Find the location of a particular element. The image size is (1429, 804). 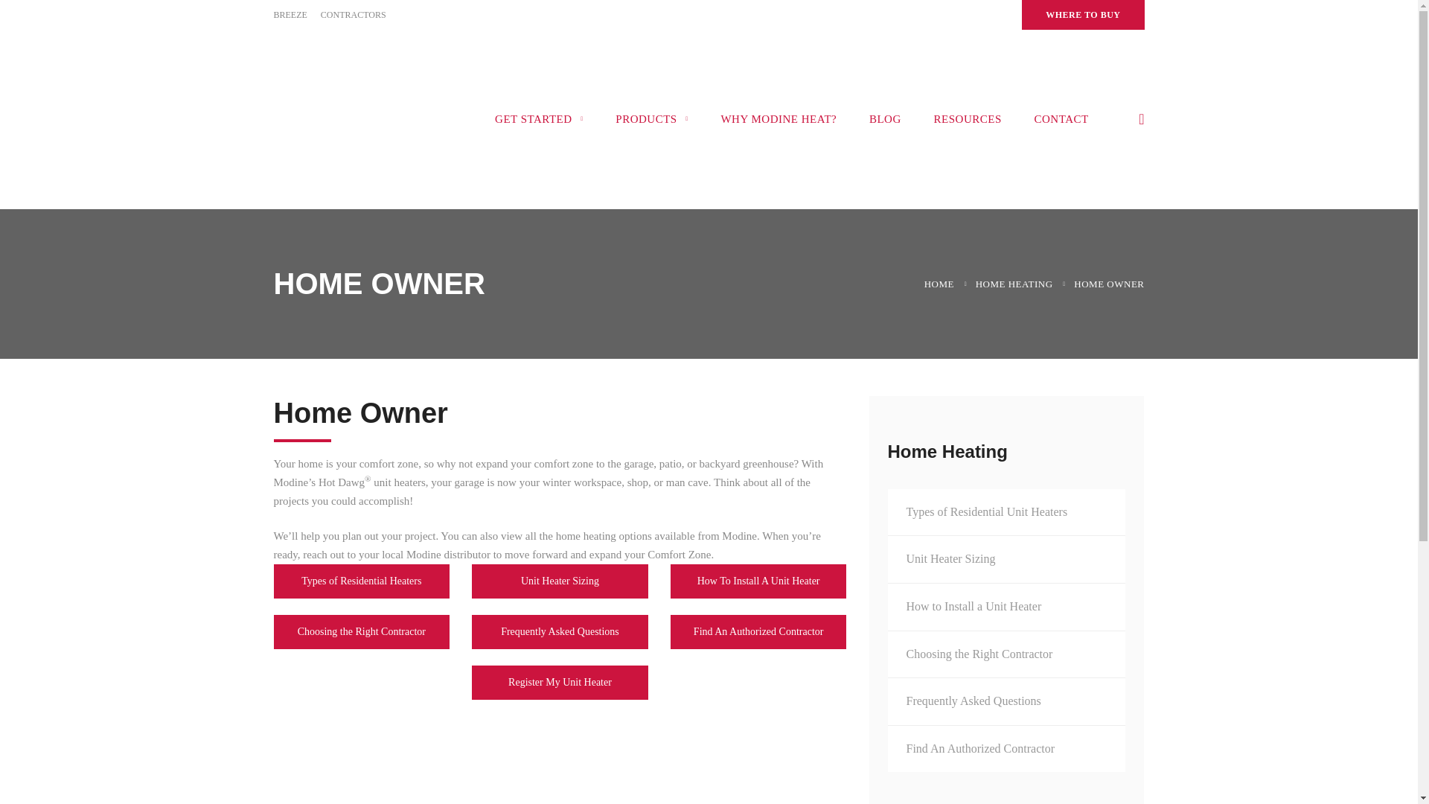

Choosing the Right Contractor is located at coordinates (1006, 654).